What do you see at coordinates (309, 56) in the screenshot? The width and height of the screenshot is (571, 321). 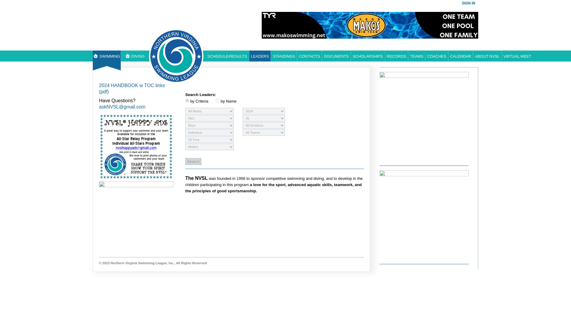 I see `Click to visit Contacts page` at bounding box center [309, 56].